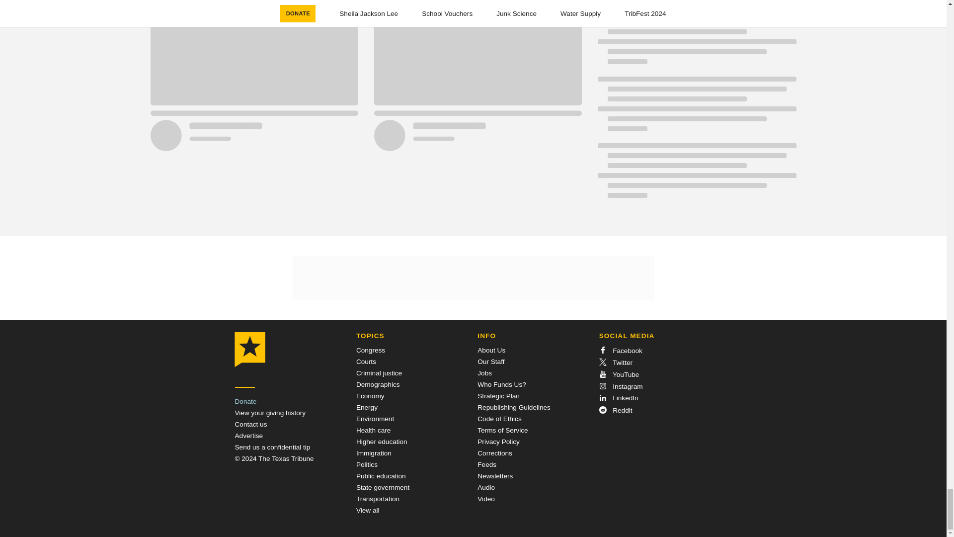 The image size is (954, 537). Describe the element at coordinates (502, 430) in the screenshot. I see `Terms of Service` at that location.